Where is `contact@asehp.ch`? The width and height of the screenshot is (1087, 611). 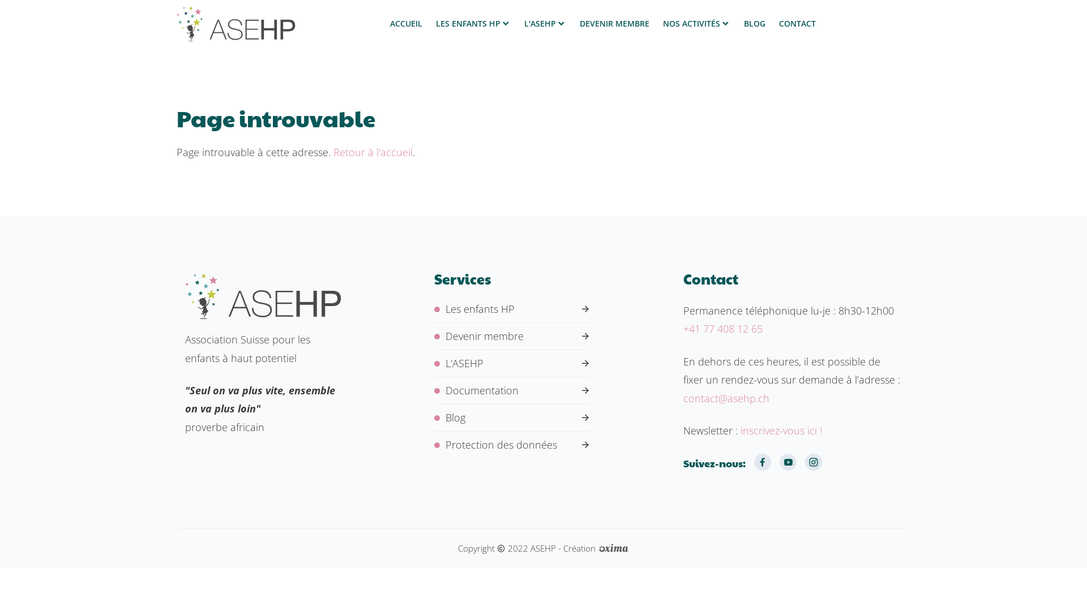
contact@asehp.ch is located at coordinates (726, 398).